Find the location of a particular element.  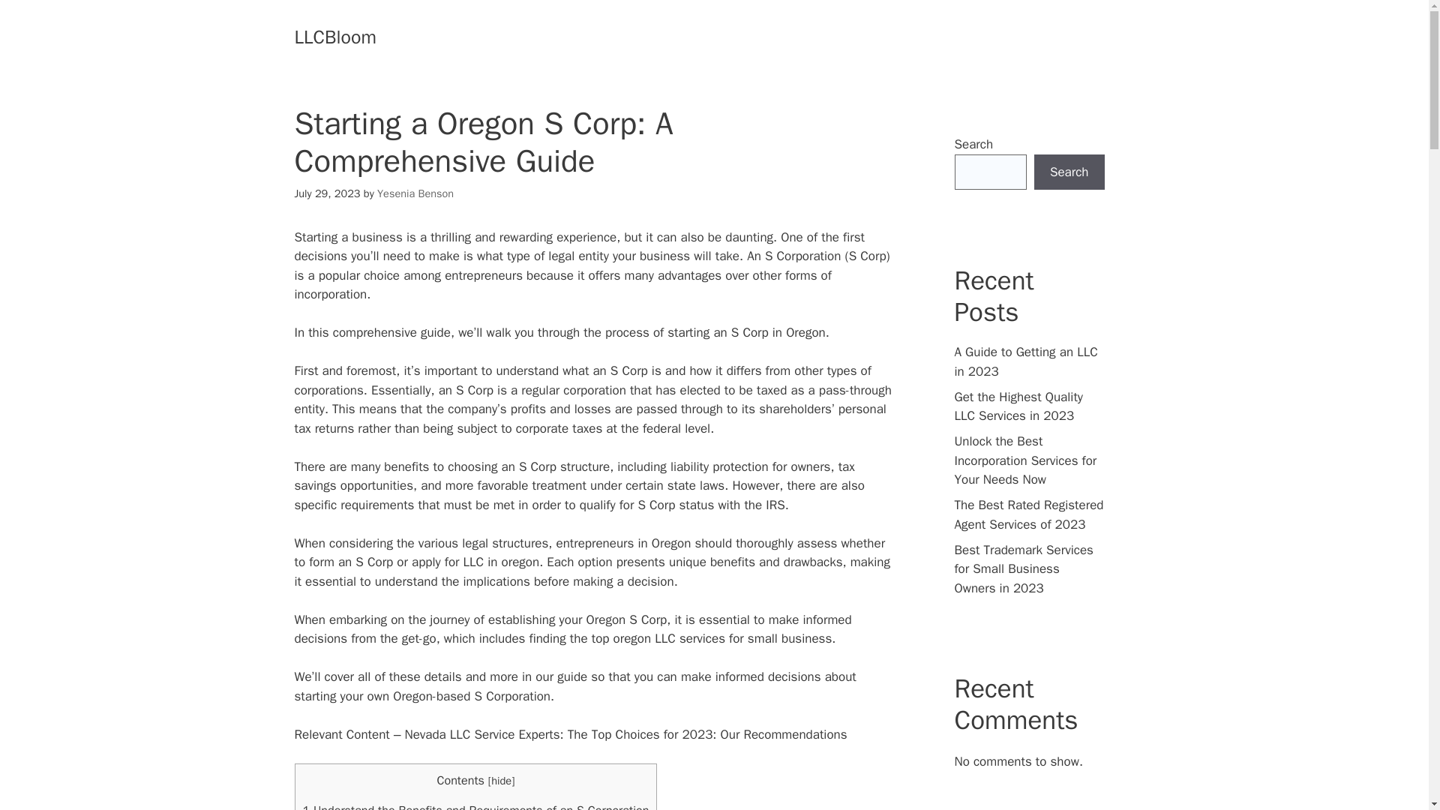

Contact Us is located at coordinates (661, 37).